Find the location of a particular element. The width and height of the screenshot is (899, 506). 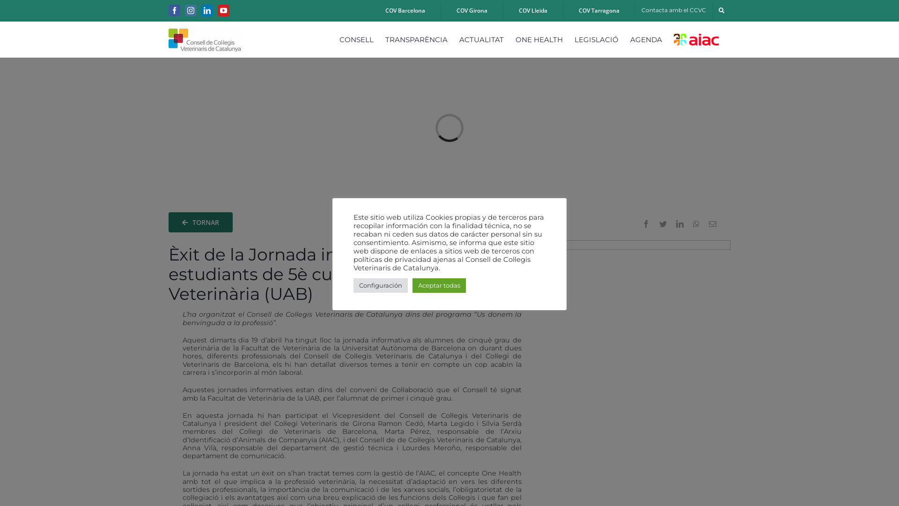

Facebook is located at coordinates (646, 224).